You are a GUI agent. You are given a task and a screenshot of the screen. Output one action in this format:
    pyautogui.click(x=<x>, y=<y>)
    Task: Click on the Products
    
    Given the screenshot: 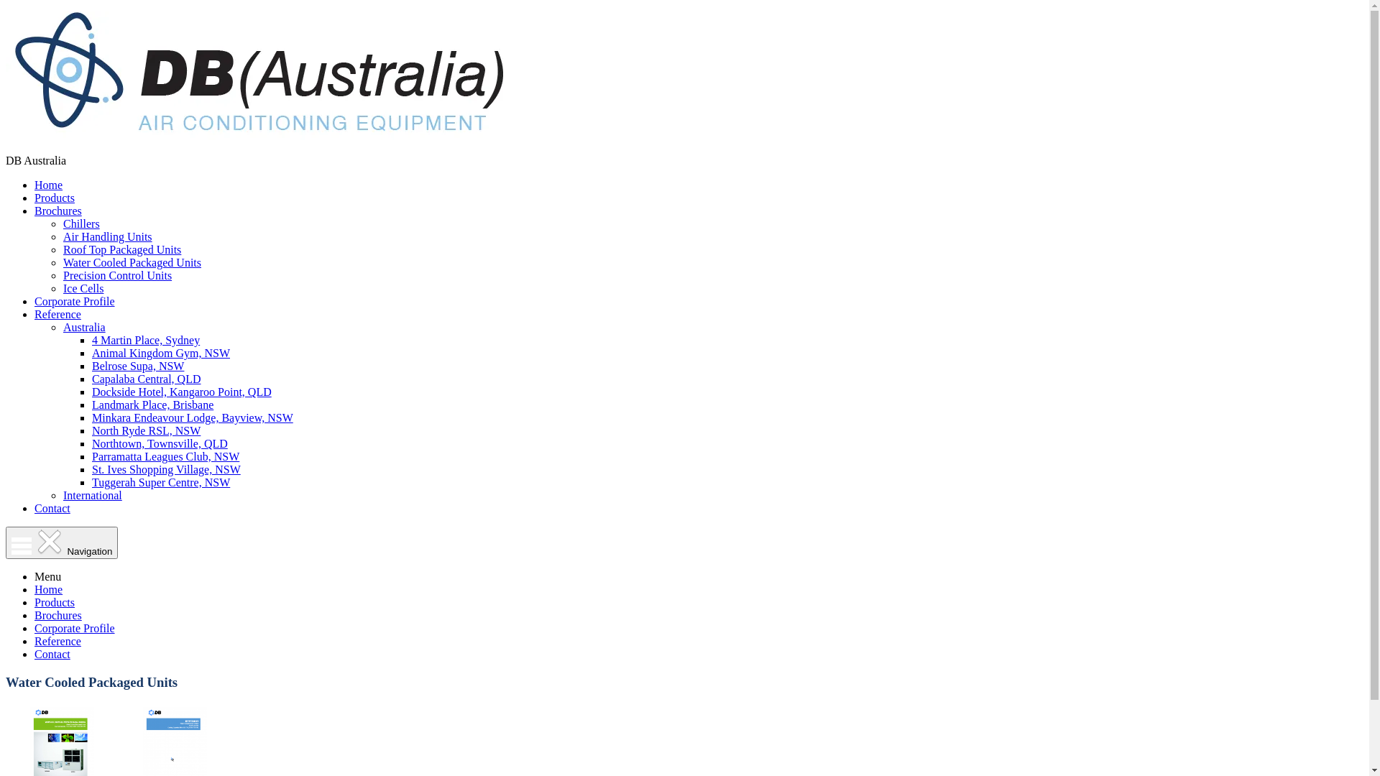 What is the action you would take?
    pyautogui.click(x=55, y=602)
    